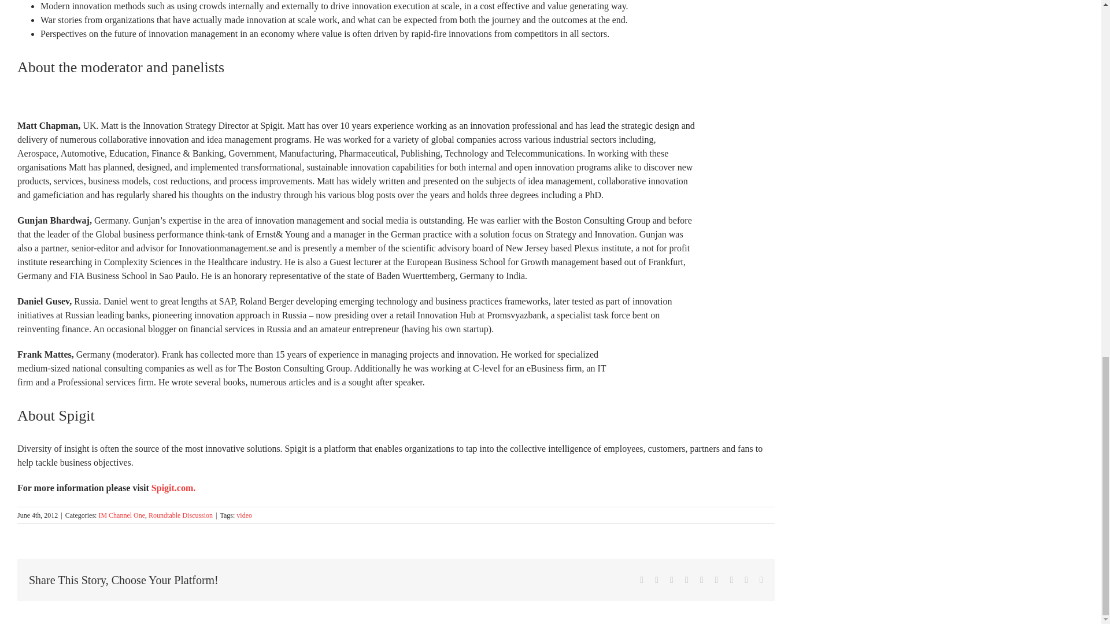 This screenshot has height=624, width=1110. I want to click on Spigit.com., so click(173, 488).